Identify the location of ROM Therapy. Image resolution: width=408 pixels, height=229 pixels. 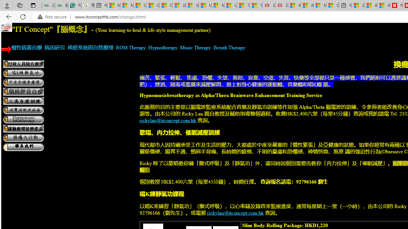
(131, 47).